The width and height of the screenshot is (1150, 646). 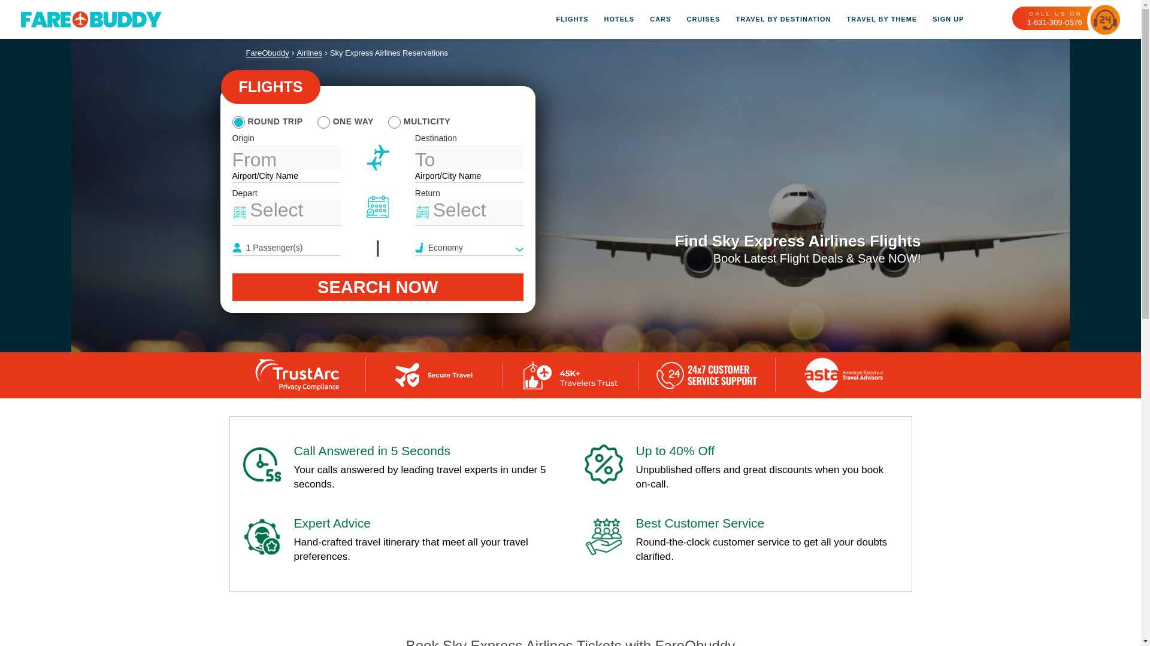 I want to click on HOTELS, so click(x=611, y=19).